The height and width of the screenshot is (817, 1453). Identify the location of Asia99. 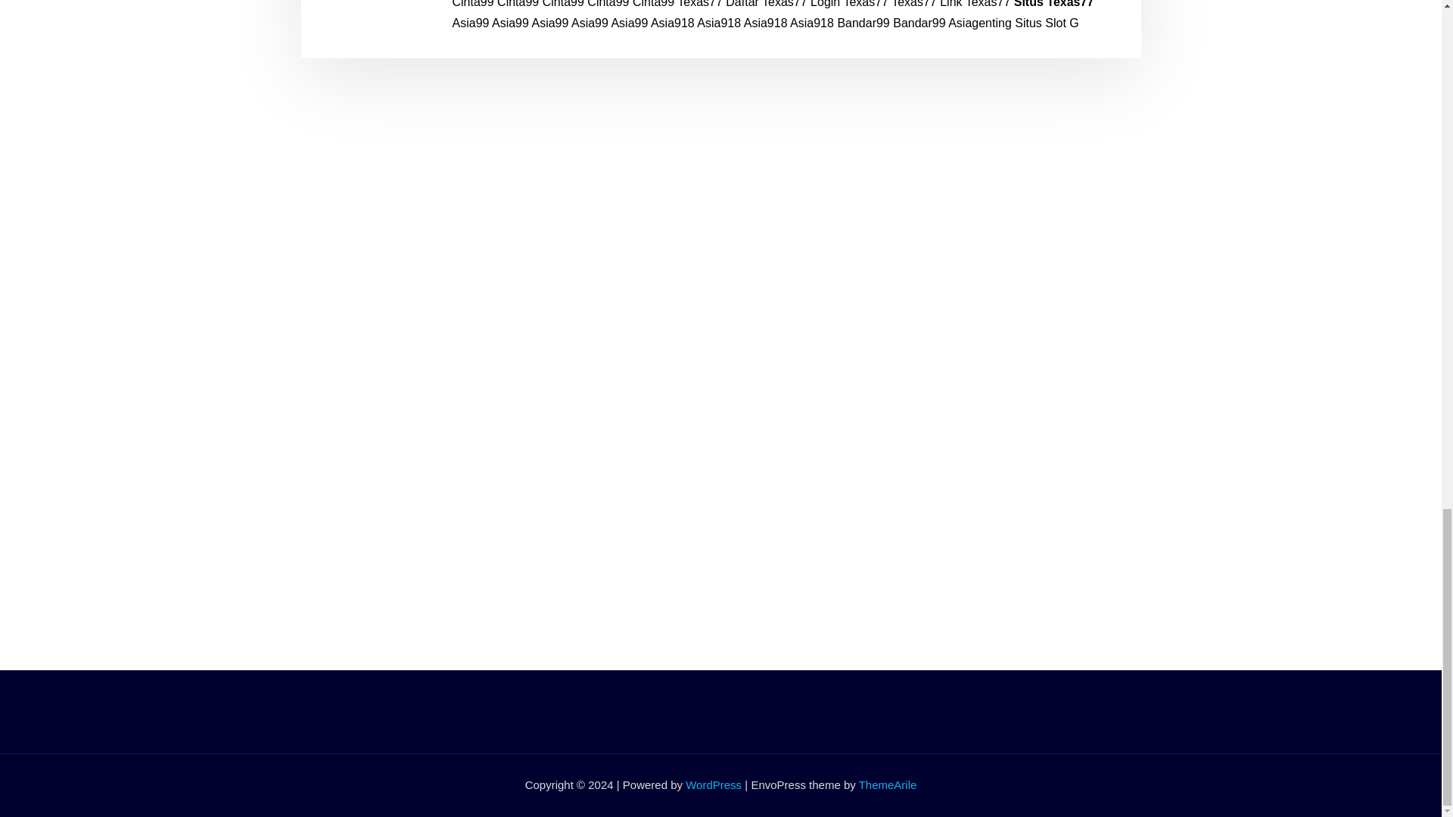
(510, 23).